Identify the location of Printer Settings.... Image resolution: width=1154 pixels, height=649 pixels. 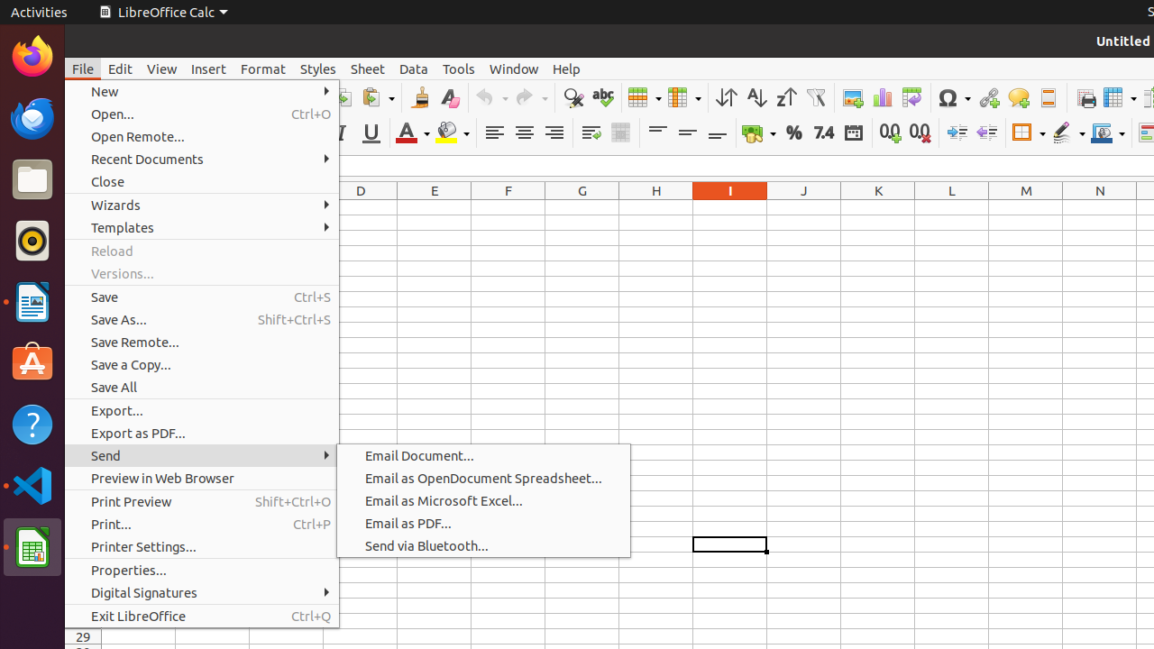
(202, 546).